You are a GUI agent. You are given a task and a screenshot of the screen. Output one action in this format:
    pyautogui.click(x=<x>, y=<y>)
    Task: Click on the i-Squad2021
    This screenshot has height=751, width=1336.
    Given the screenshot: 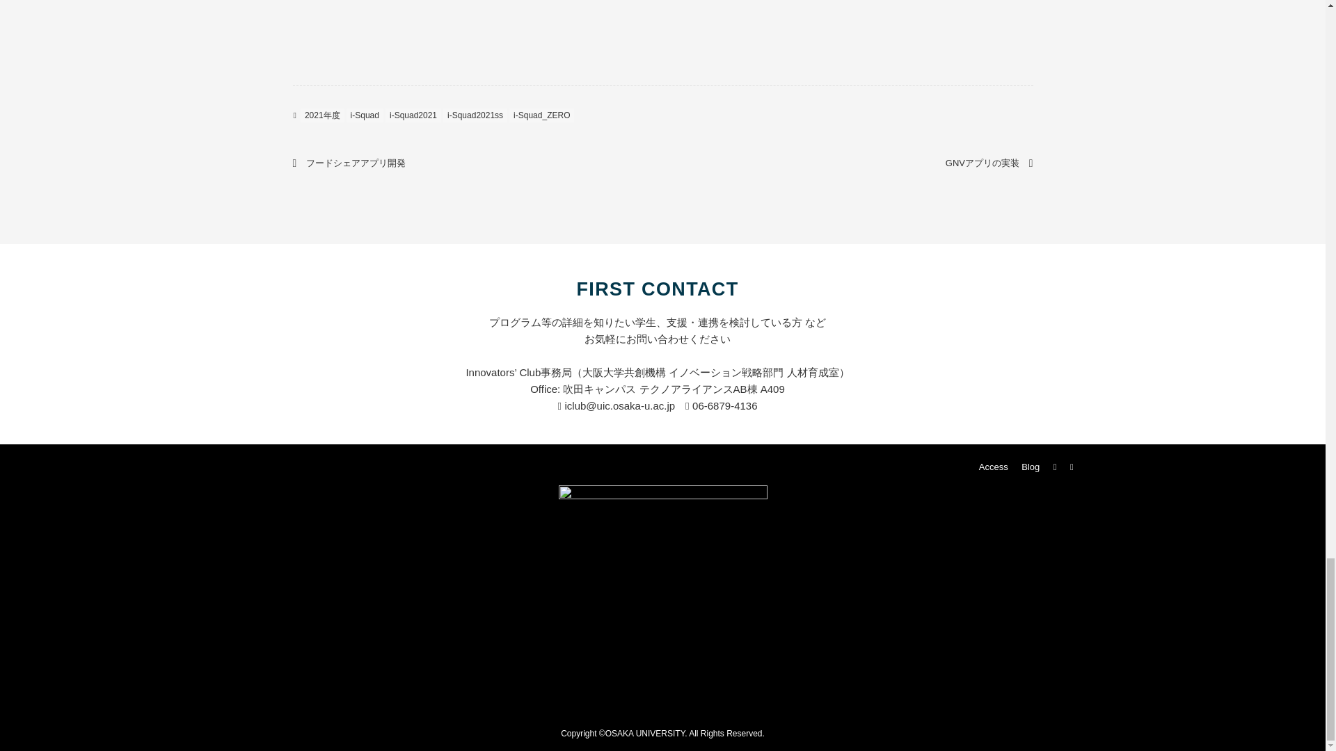 What is the action you would take?
    pyautogui.click(x=413, y=115)
    